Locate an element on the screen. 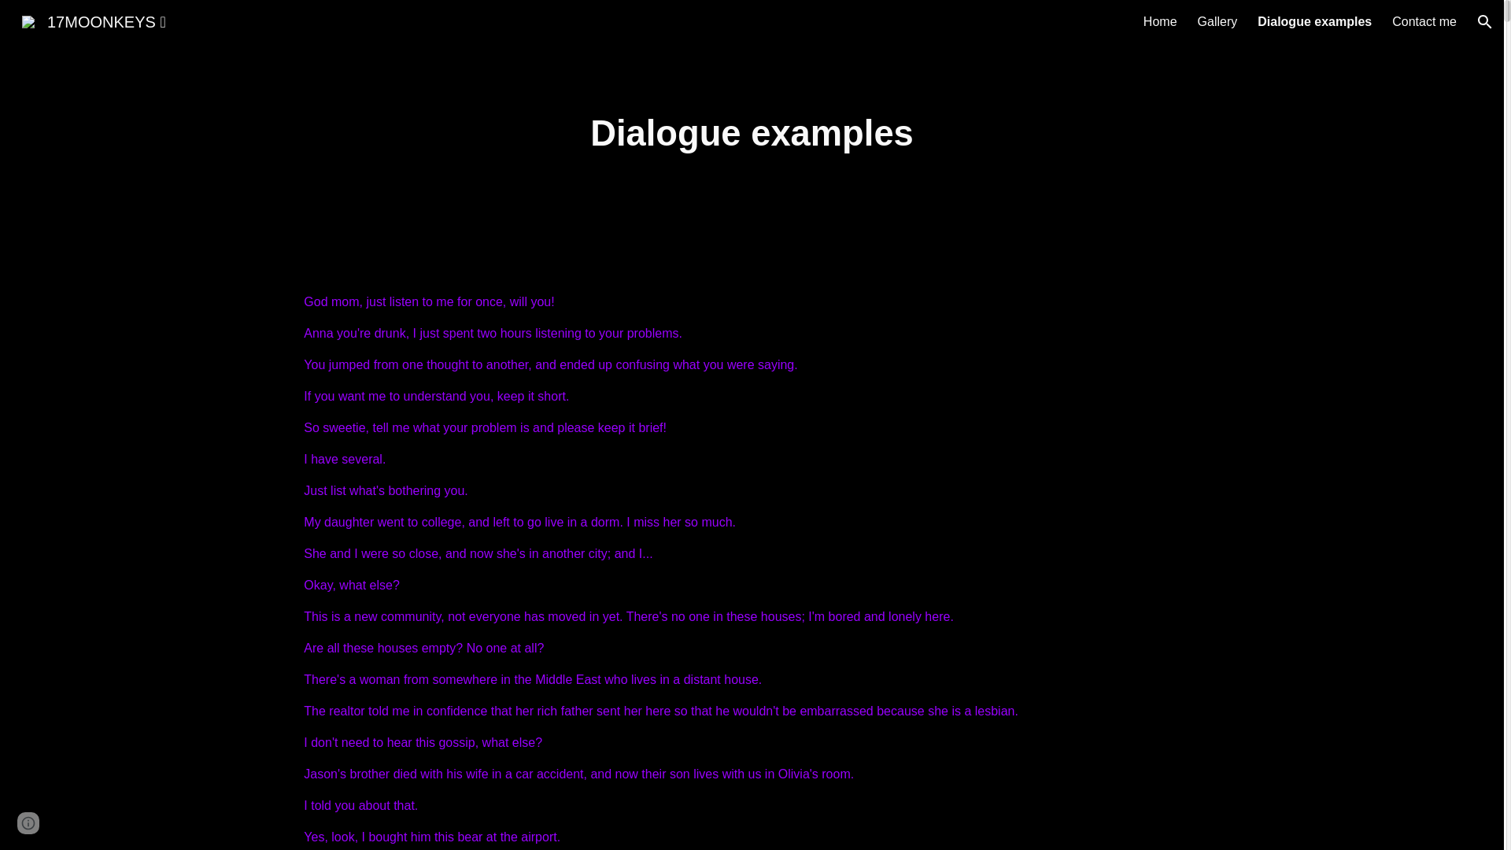  Home is located at coordinates (1160, 22).